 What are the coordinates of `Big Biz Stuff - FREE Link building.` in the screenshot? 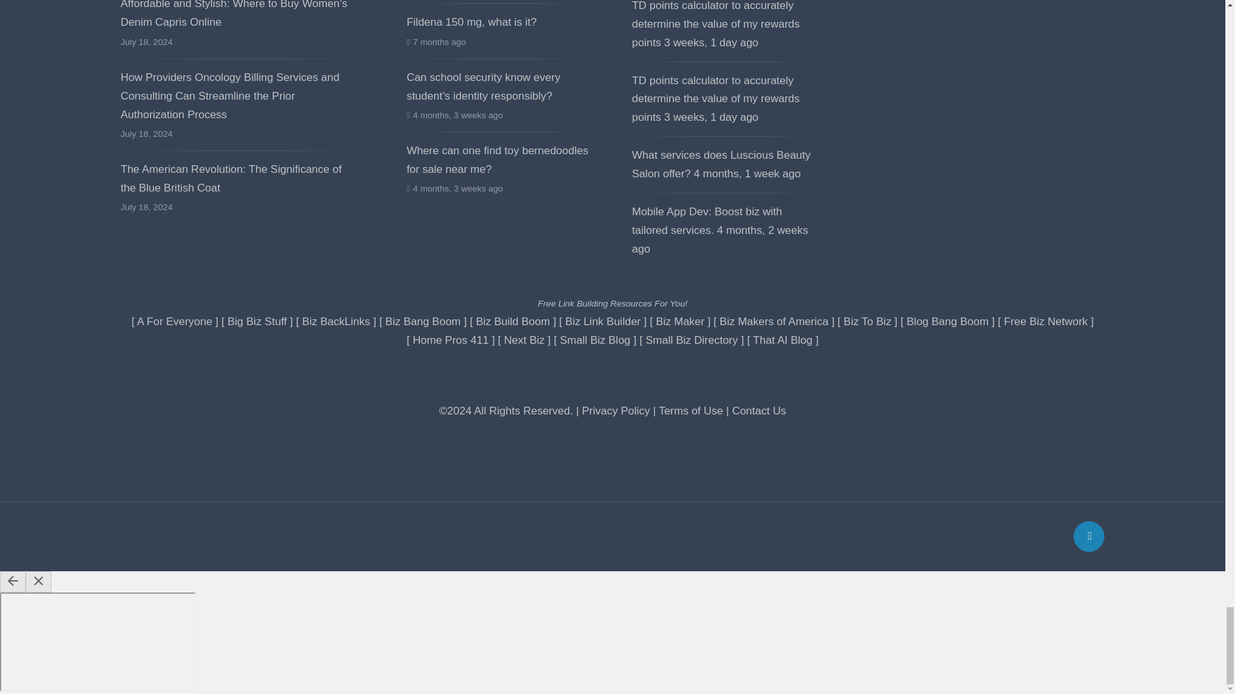 It's located at (257, 321).